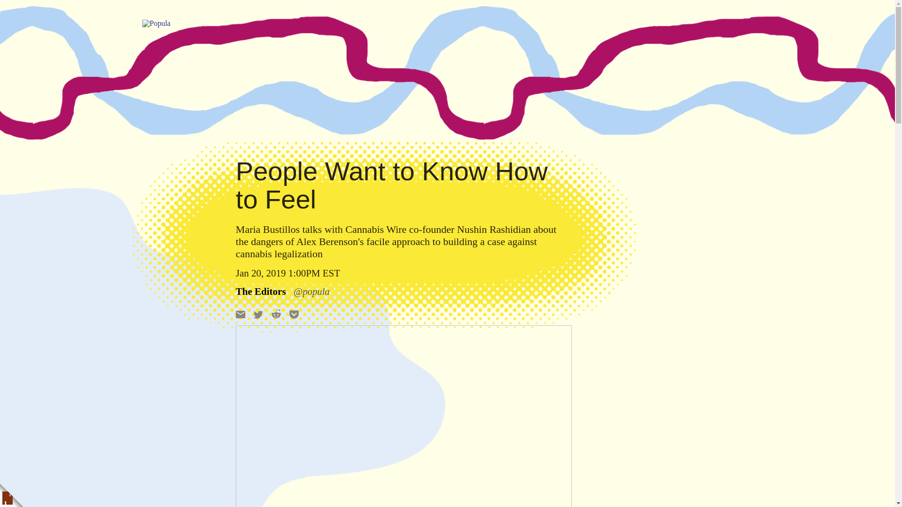 This screenshot has height=507, width=902. What do you see at coordinates (241, 315) in the screenshot?
I see `Click to email a link to a friend` at bounding box center [241, 315].